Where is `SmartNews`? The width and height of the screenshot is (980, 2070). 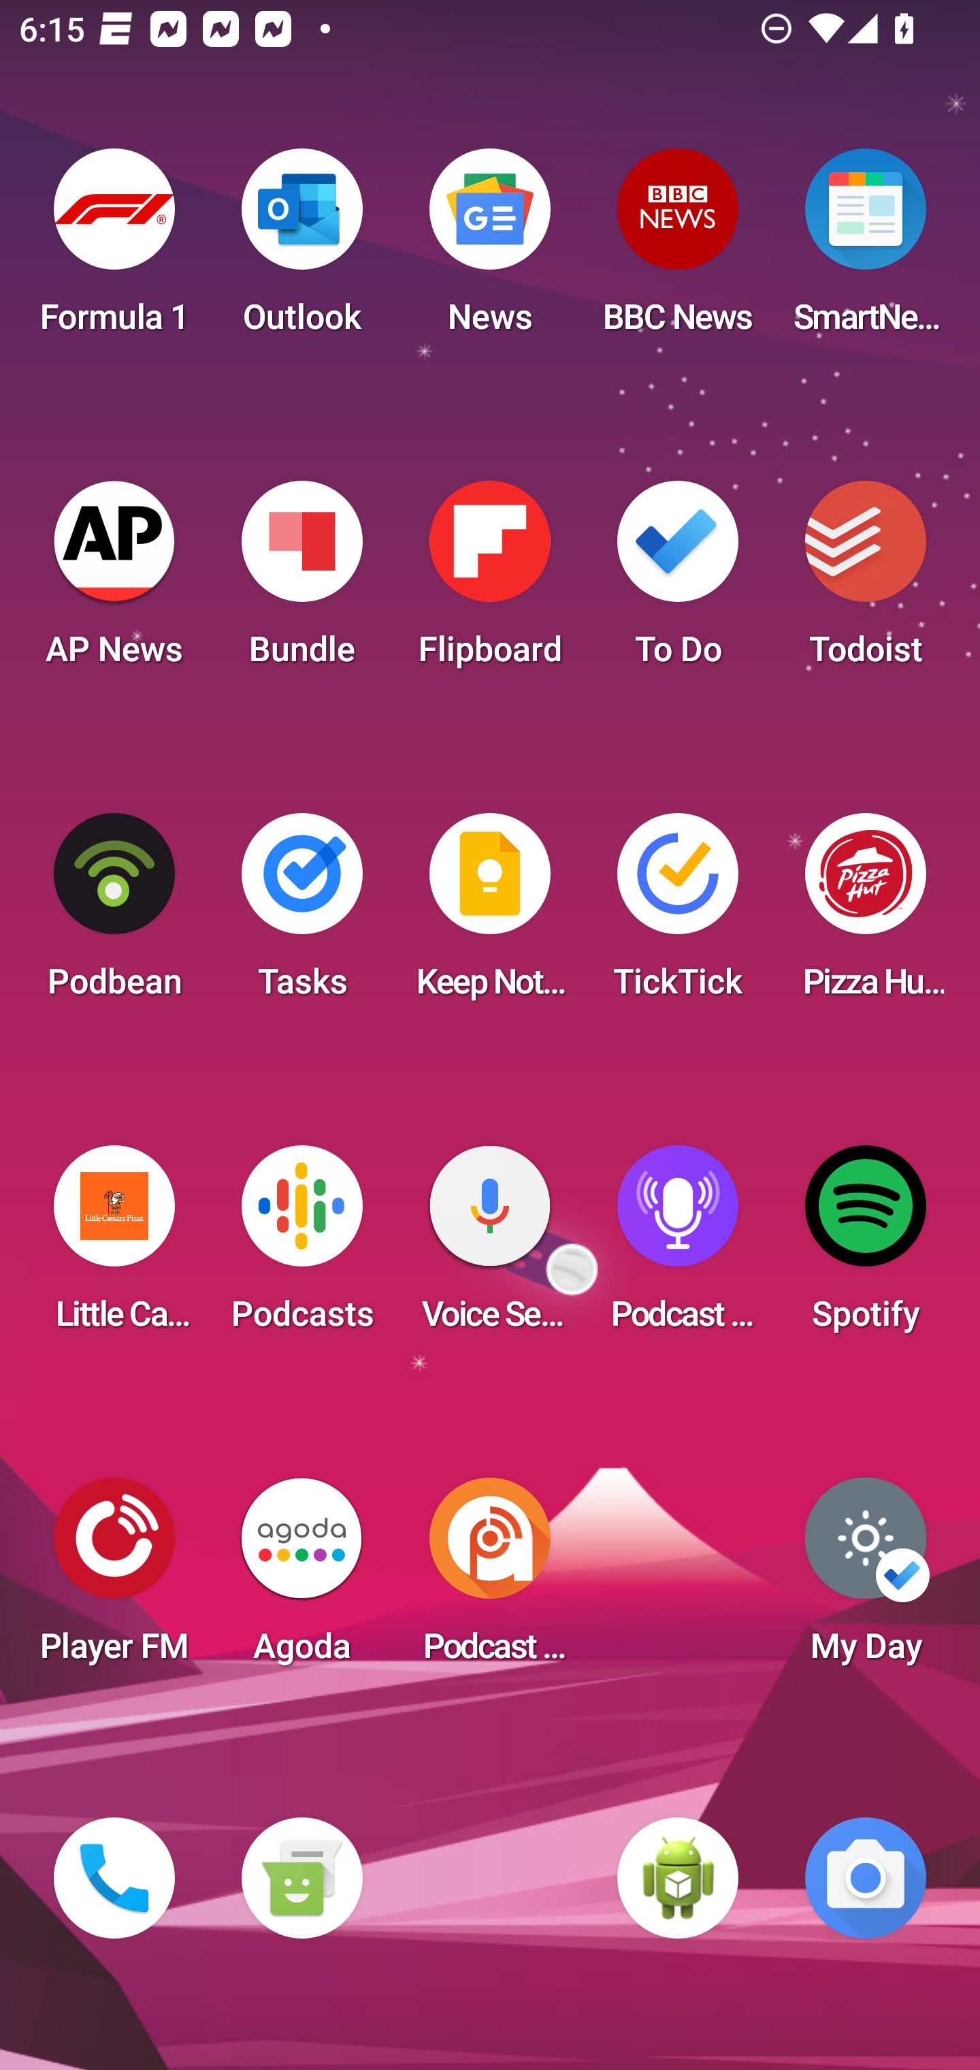 SmartNews is located at coordinates (866, 249).